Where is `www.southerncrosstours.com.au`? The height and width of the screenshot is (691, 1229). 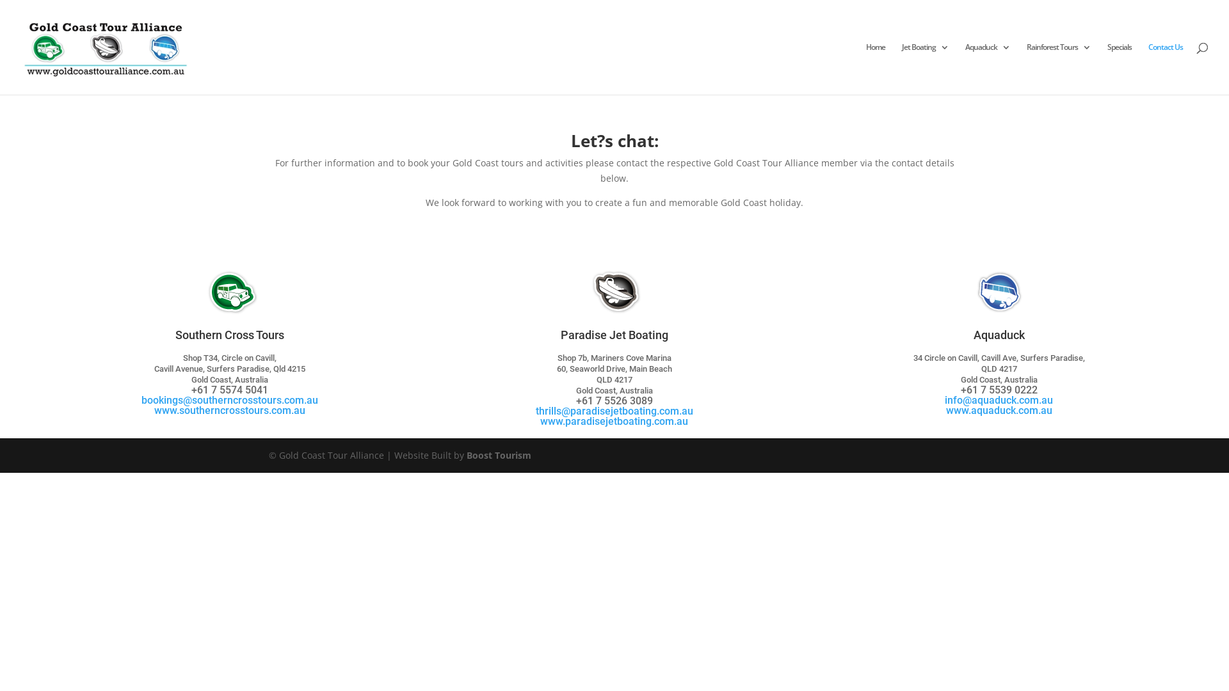
www.southerncrosstours.com.au is located at coordinates (230, 411).